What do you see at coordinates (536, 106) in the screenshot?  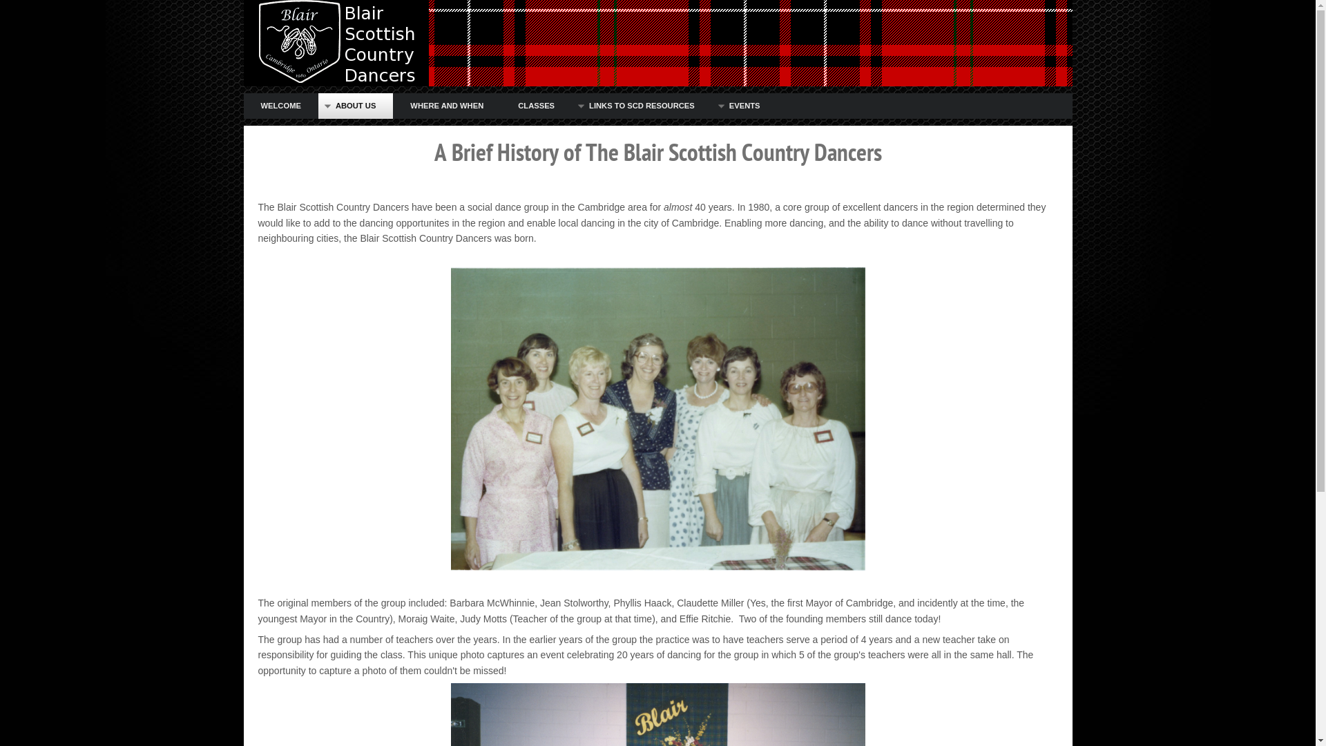 I see `CLASSES` at bounding box center [536, 106].